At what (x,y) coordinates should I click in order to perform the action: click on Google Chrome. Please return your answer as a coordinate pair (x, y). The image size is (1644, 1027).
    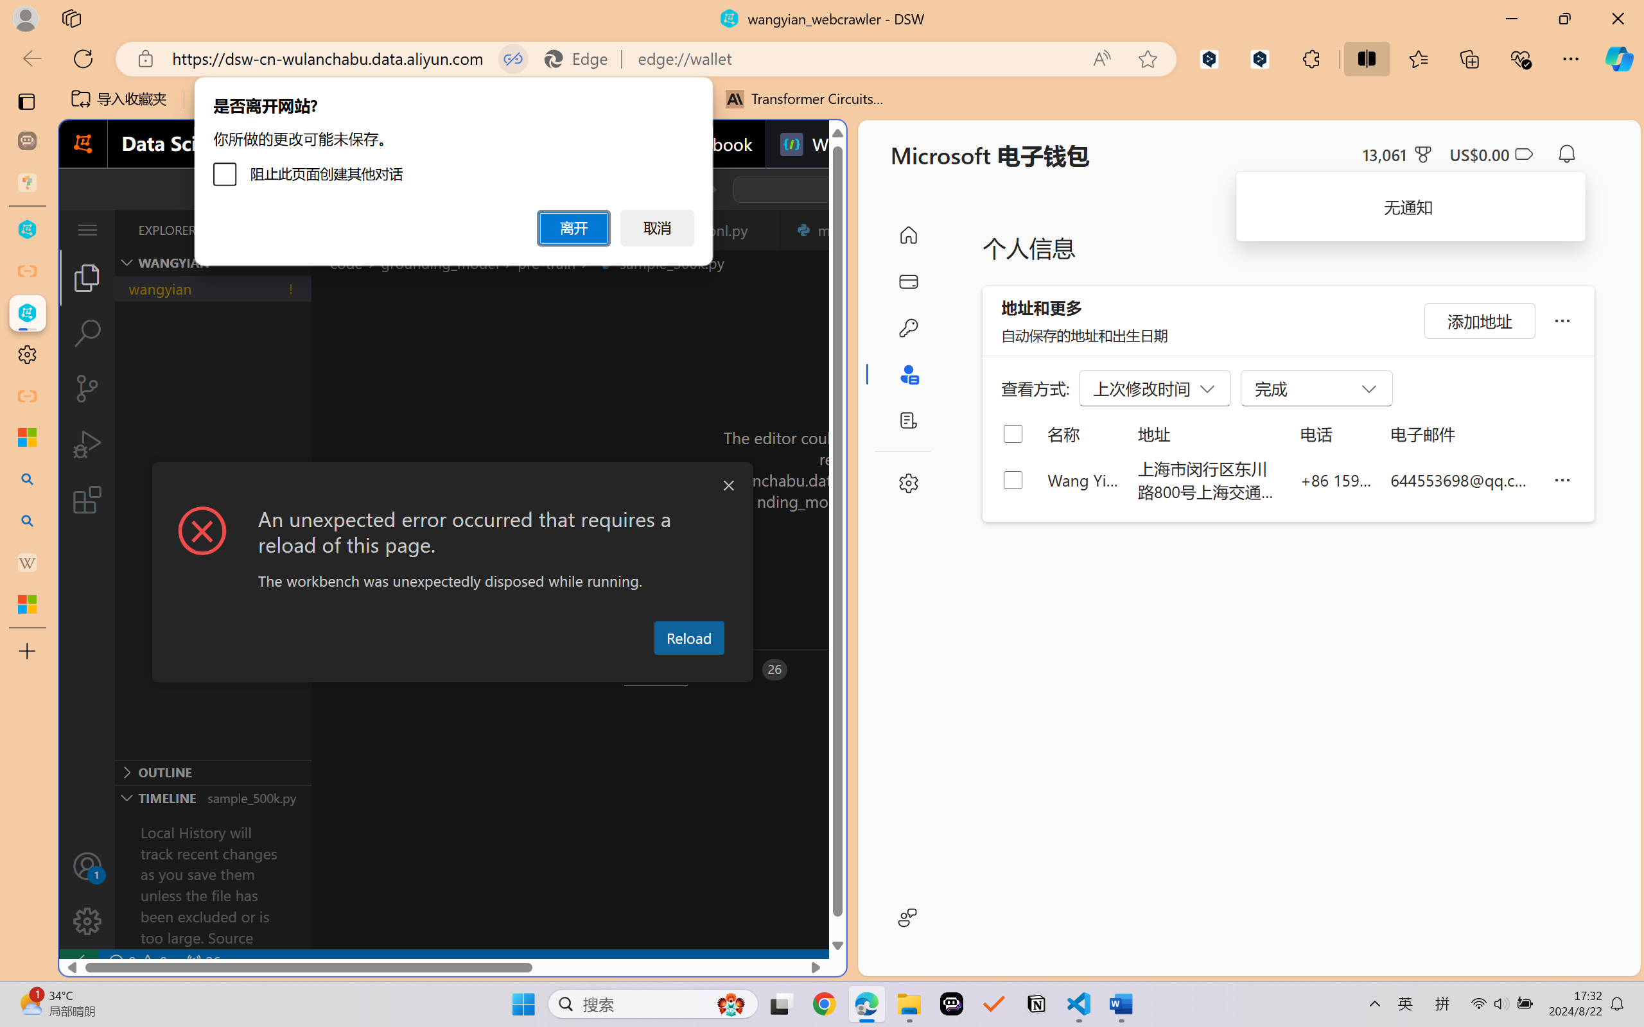
    Looking at the image, I should click on (824, 1004).